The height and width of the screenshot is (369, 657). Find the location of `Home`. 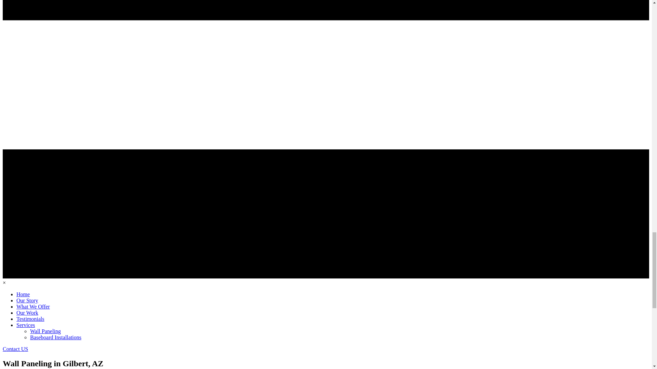

Home is located at coordinates (23, 295).